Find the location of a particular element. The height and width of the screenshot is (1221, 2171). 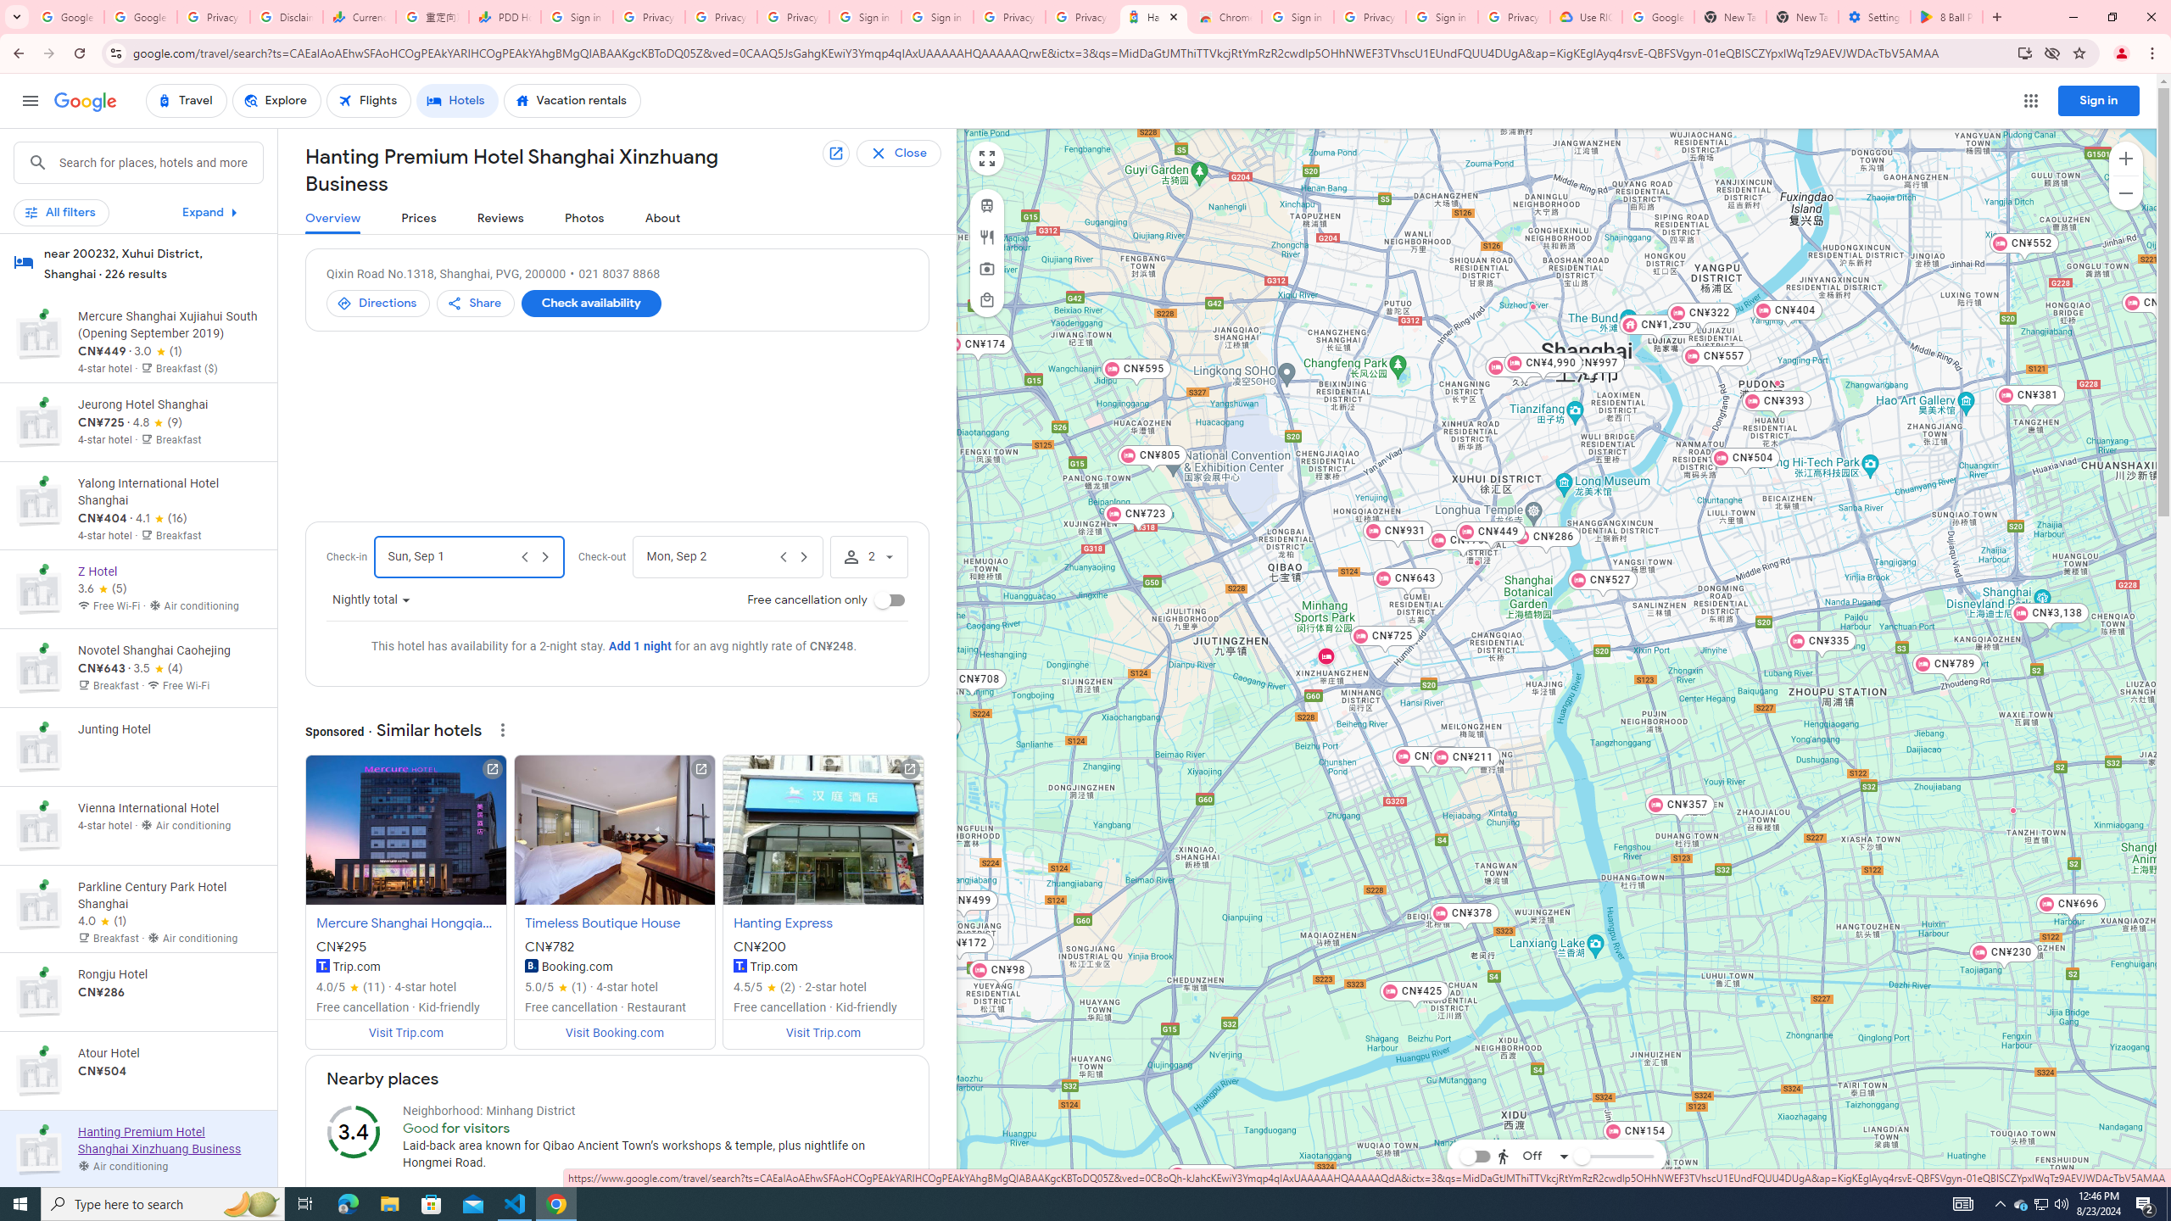

Price displayedNightly total is located at coordinates (371, 600).